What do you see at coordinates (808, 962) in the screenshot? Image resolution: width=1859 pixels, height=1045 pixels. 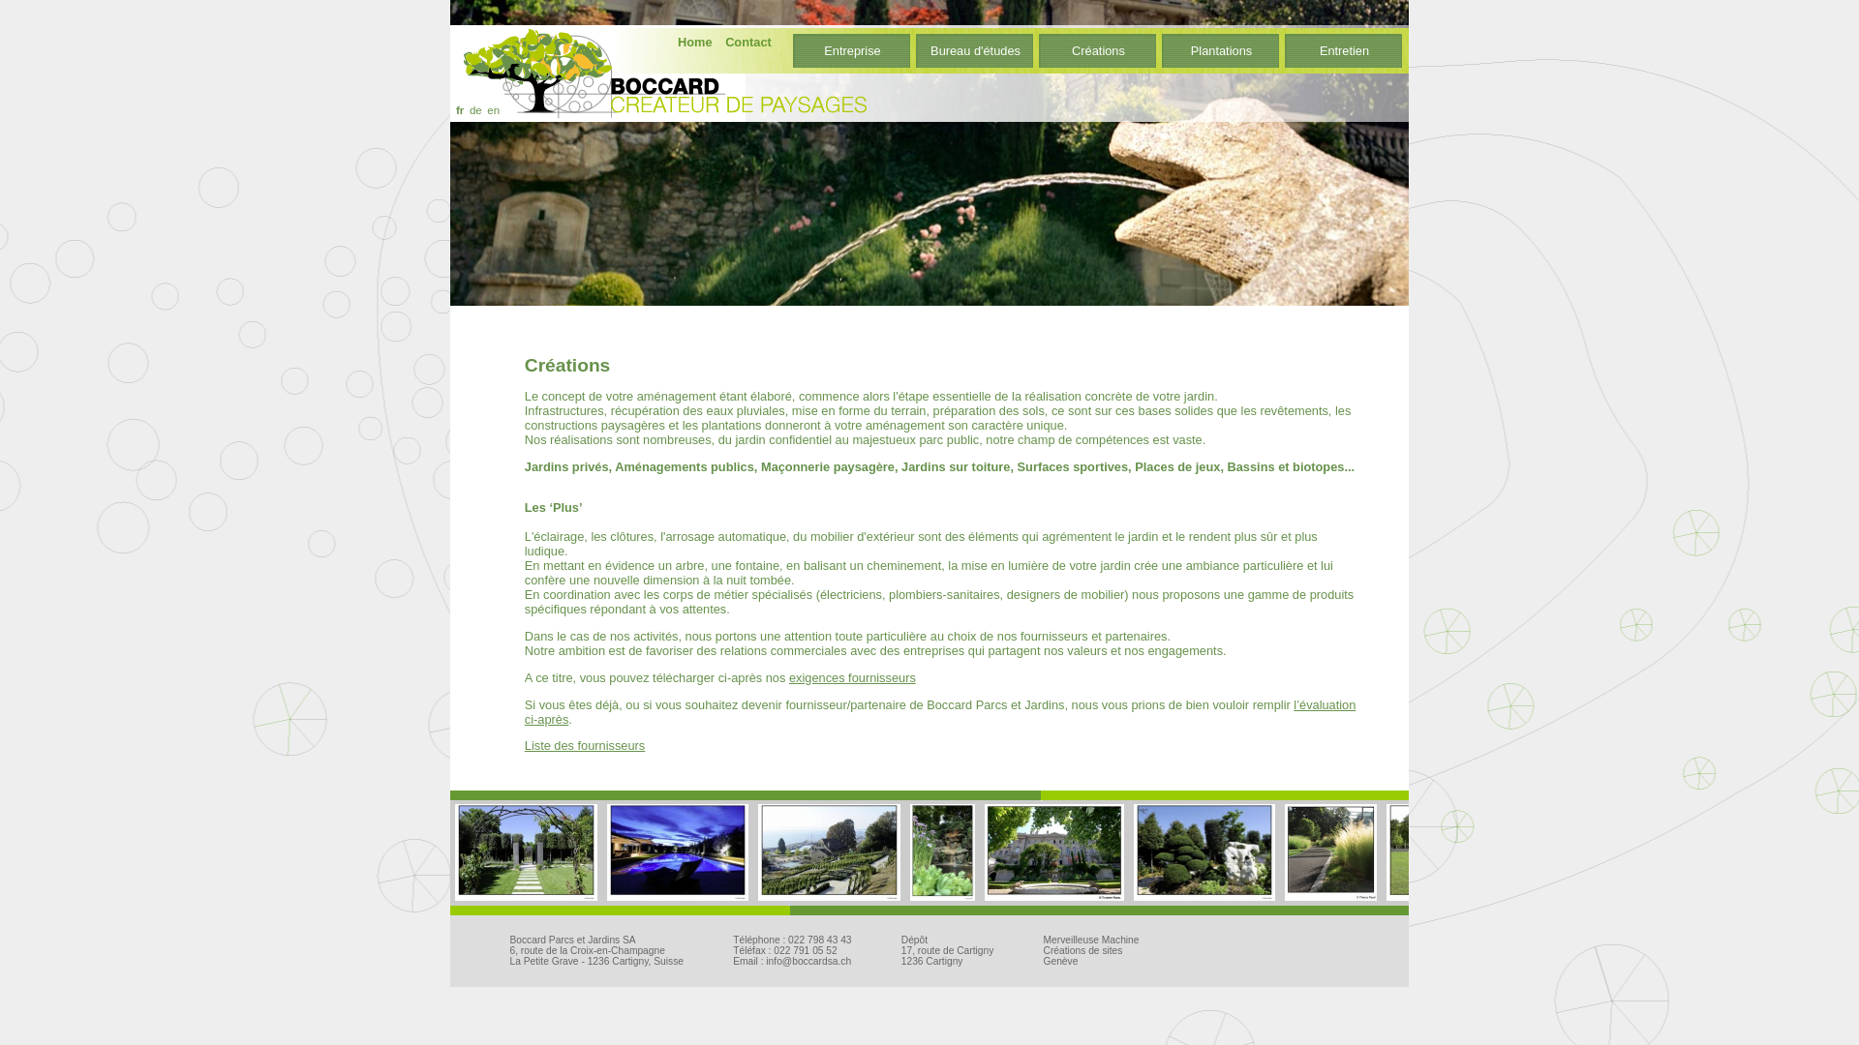 I see `info@boccardsa.ch` at bounding box center [808, 962].